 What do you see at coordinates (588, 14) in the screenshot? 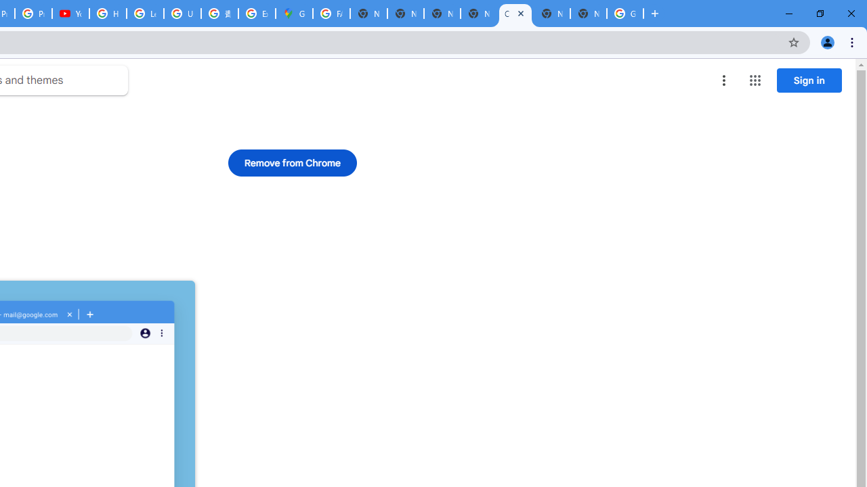
I see `New Tab` at bounding box center [588, 14].